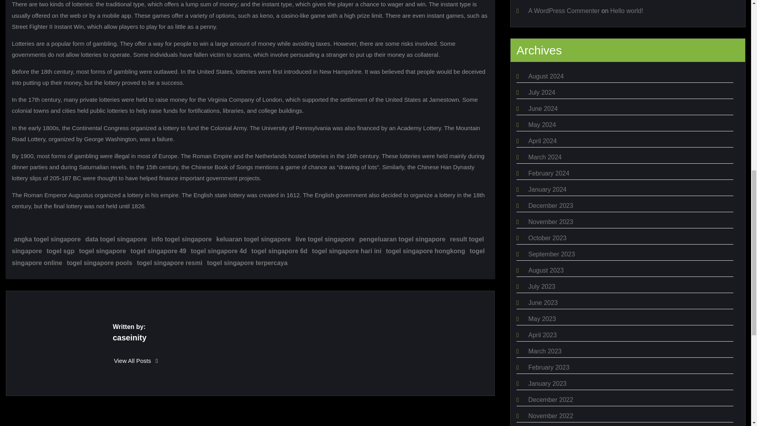  I want to click on live togel singapore, so click(324, 239).